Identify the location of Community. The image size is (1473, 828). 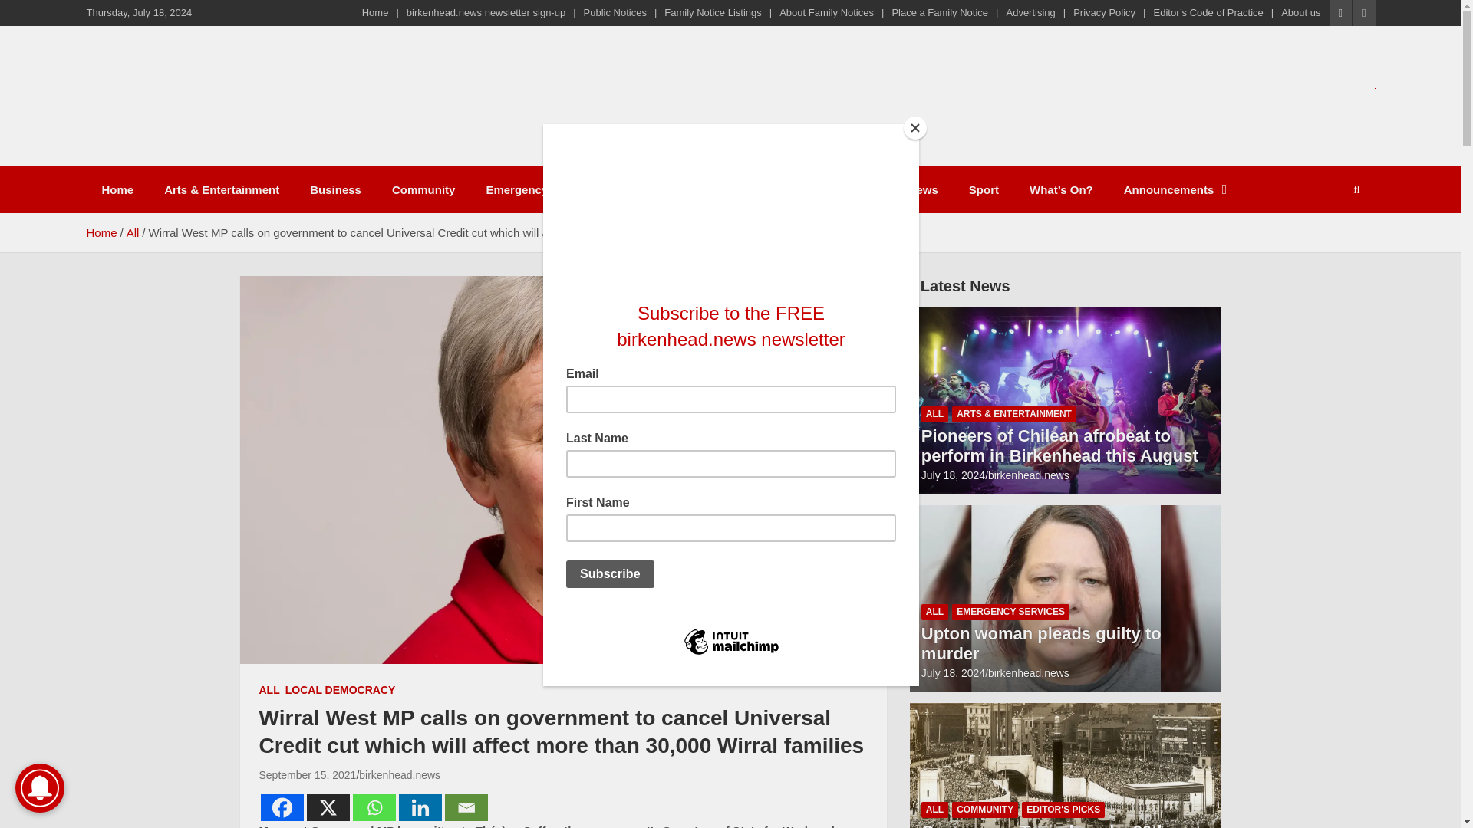
(423, 189).